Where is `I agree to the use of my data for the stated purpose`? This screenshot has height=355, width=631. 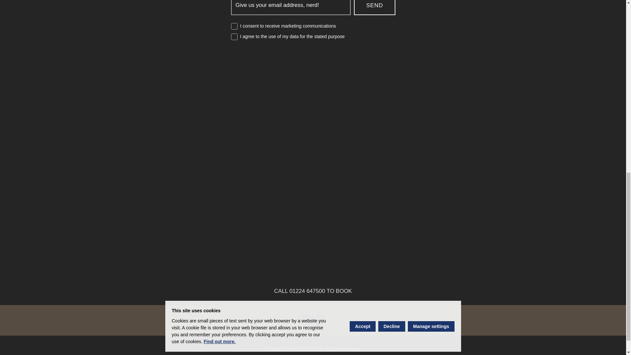
I agree to the use of my data for the stated purpose is located at coordinates (292, 36).